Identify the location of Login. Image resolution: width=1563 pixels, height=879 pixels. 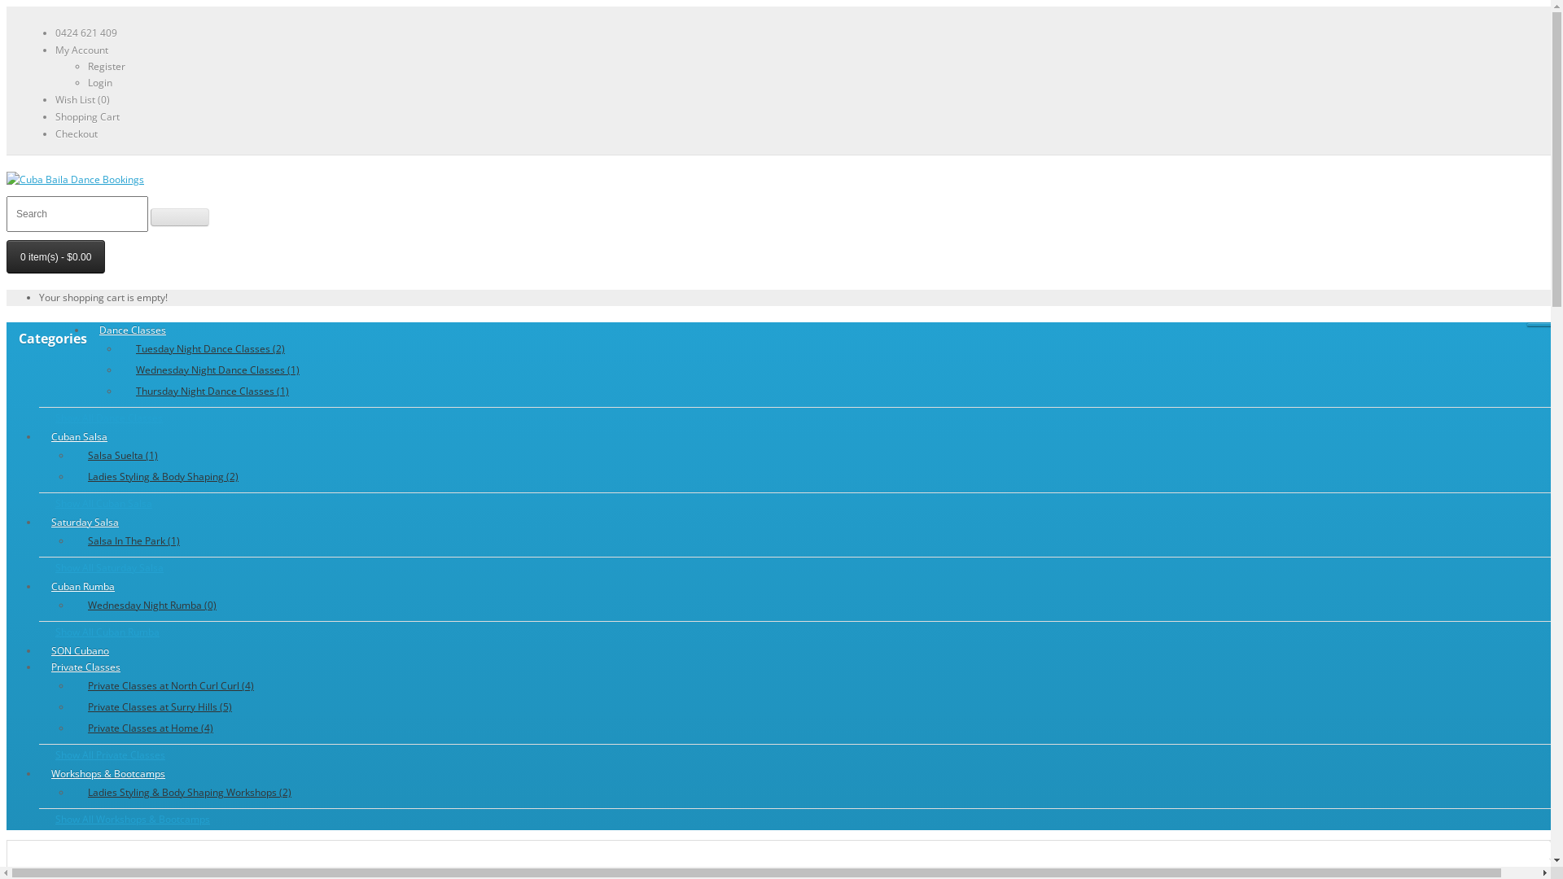
(100, 83).